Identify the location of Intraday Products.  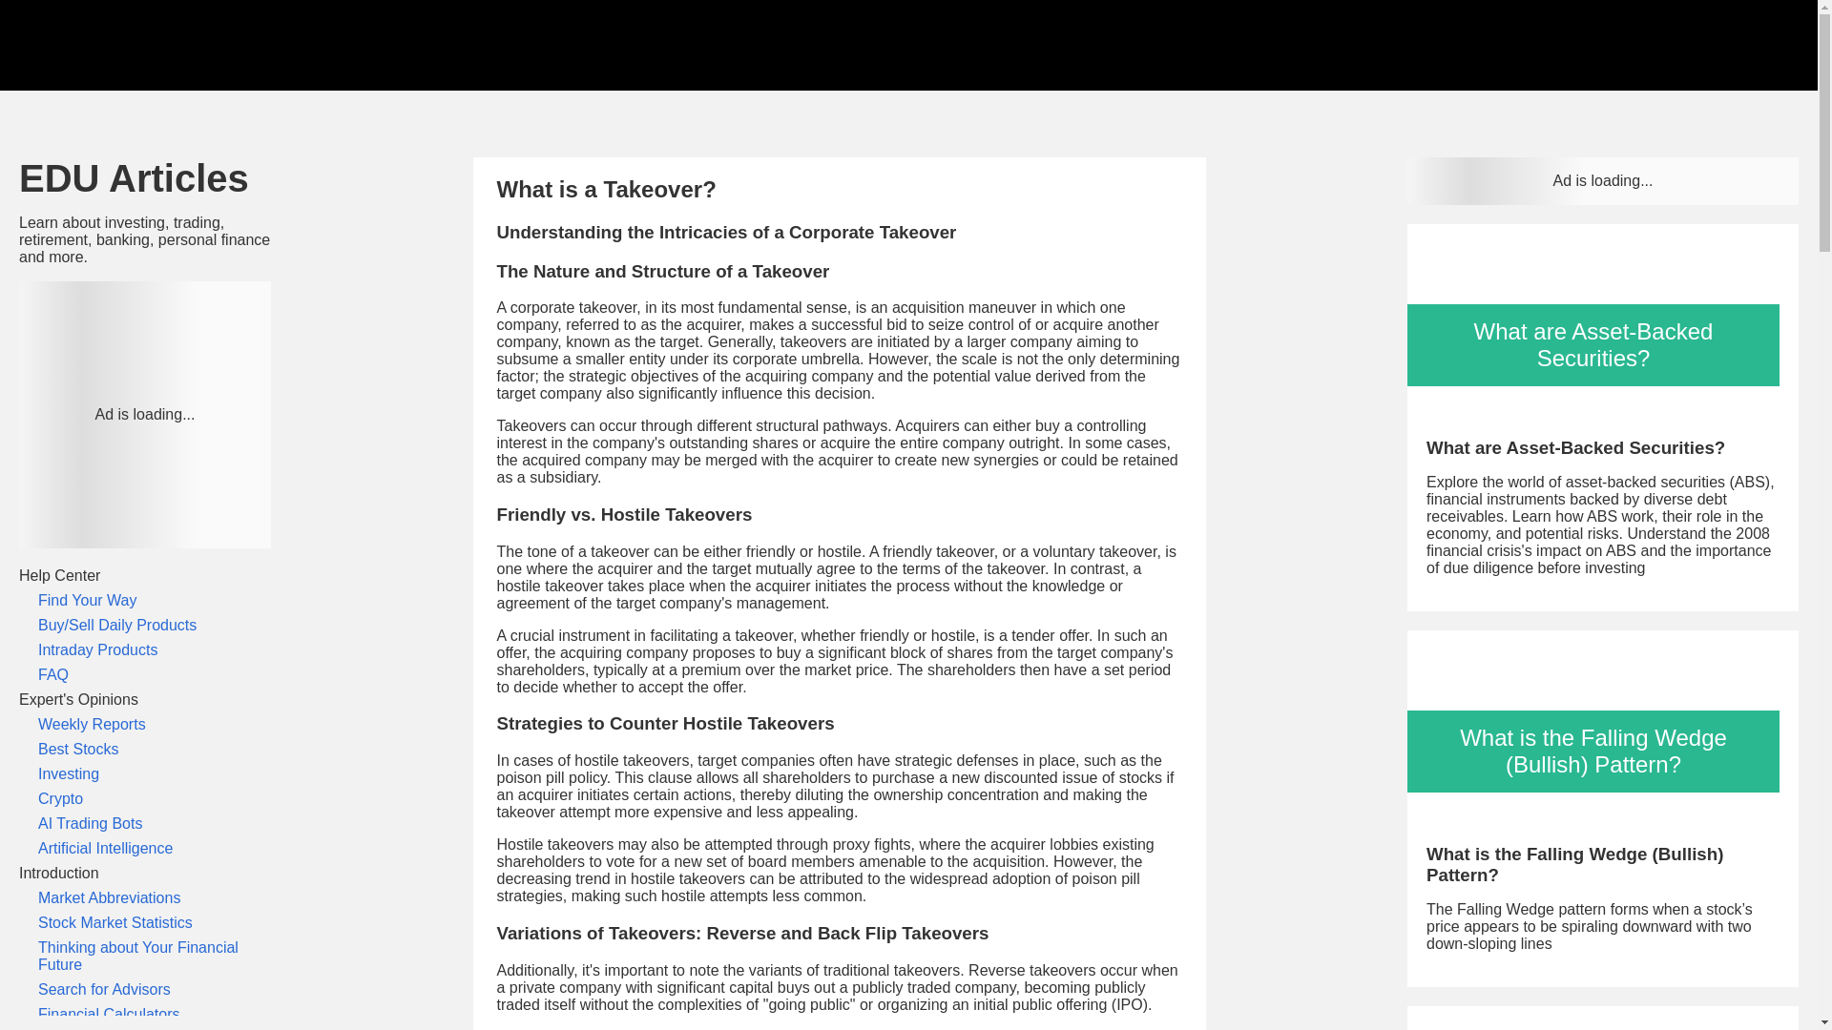
(145, 650).